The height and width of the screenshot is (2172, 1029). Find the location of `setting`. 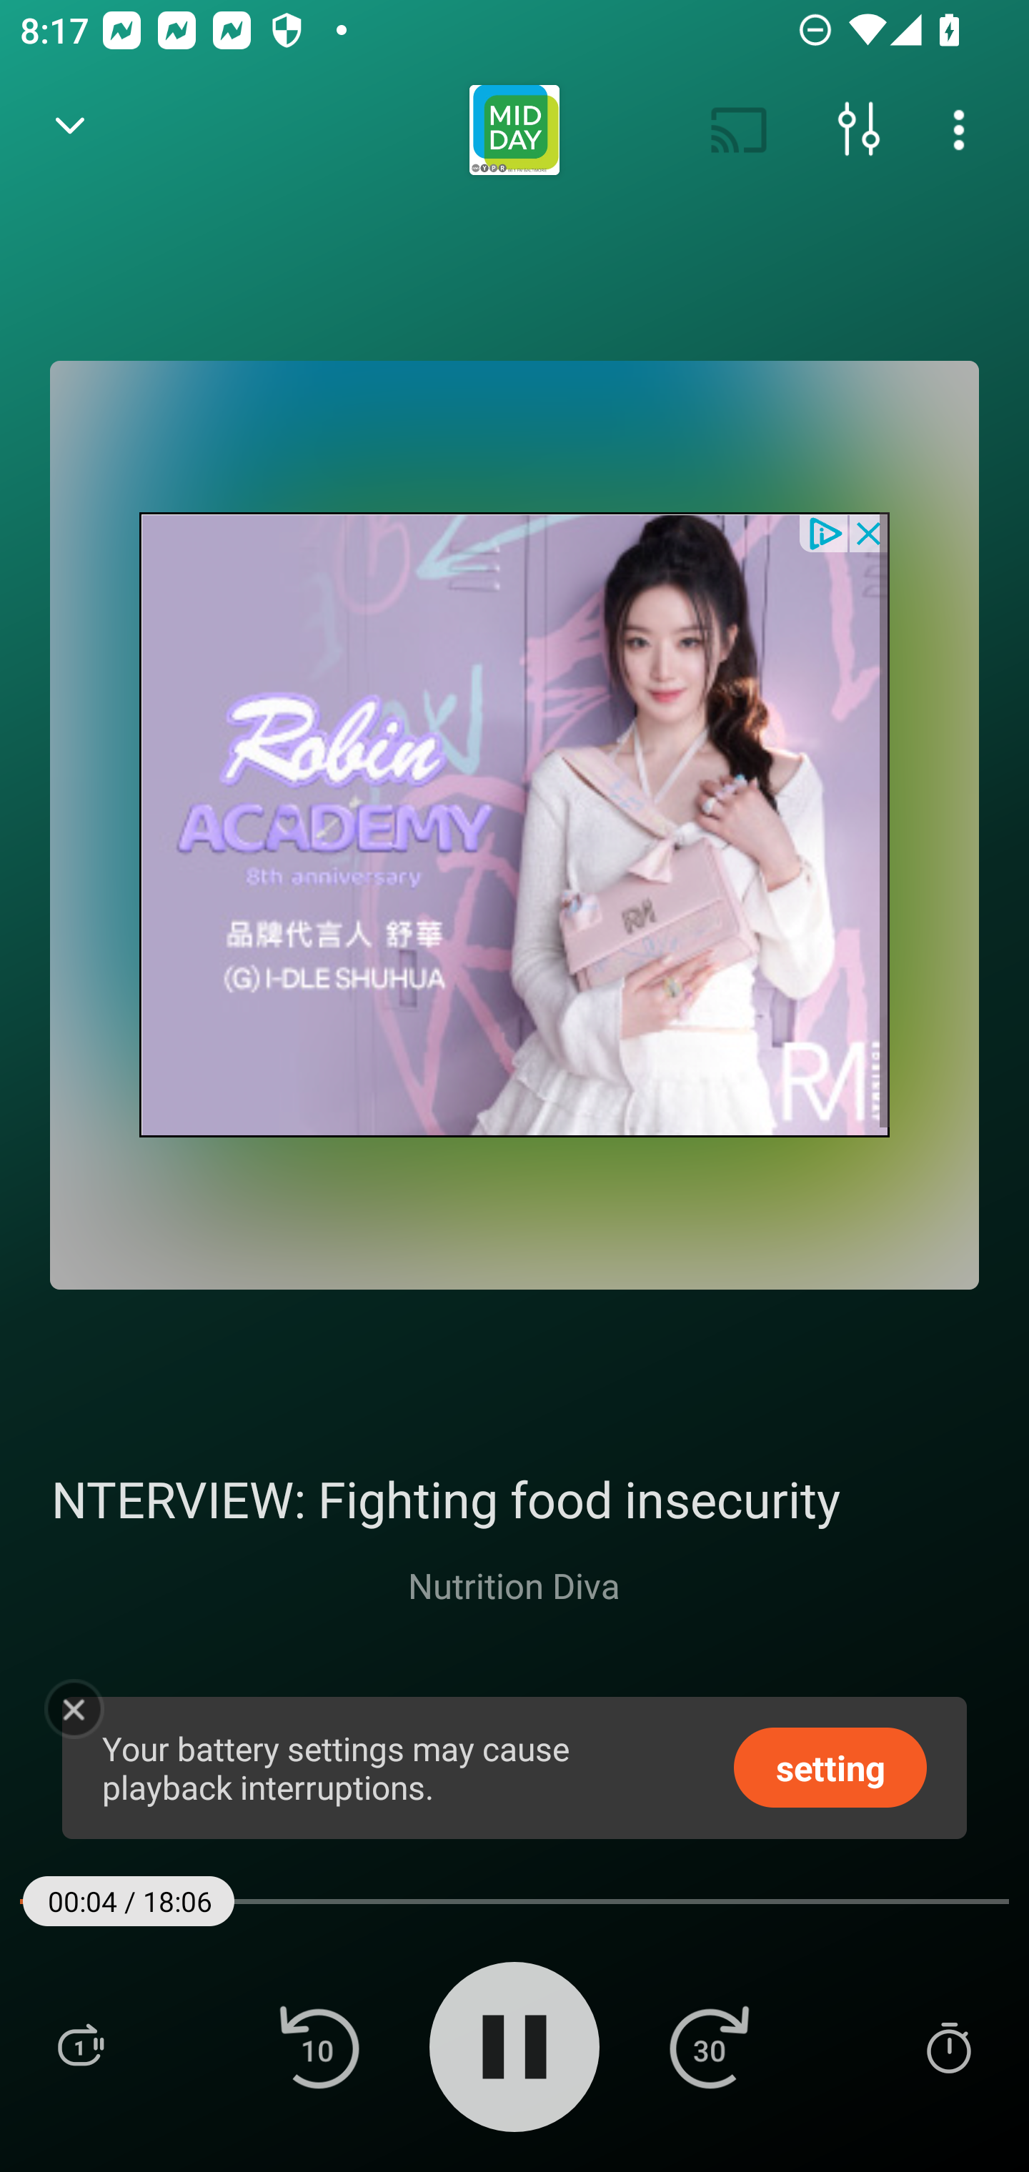

setting is located at coordinates (830, 1766).